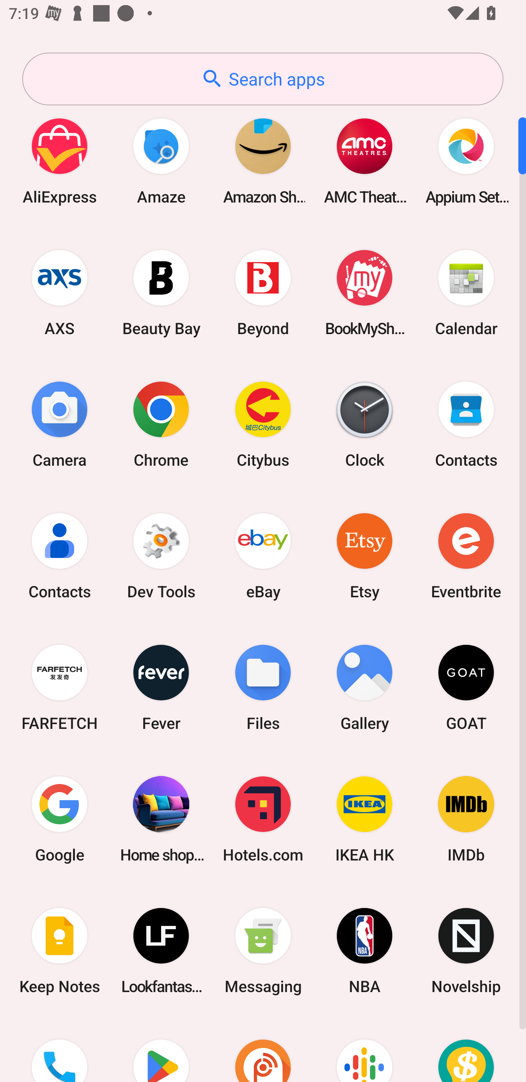  Describe the element at coordinates (60, 556) in the screenshot. I see `Contacts` at that location.